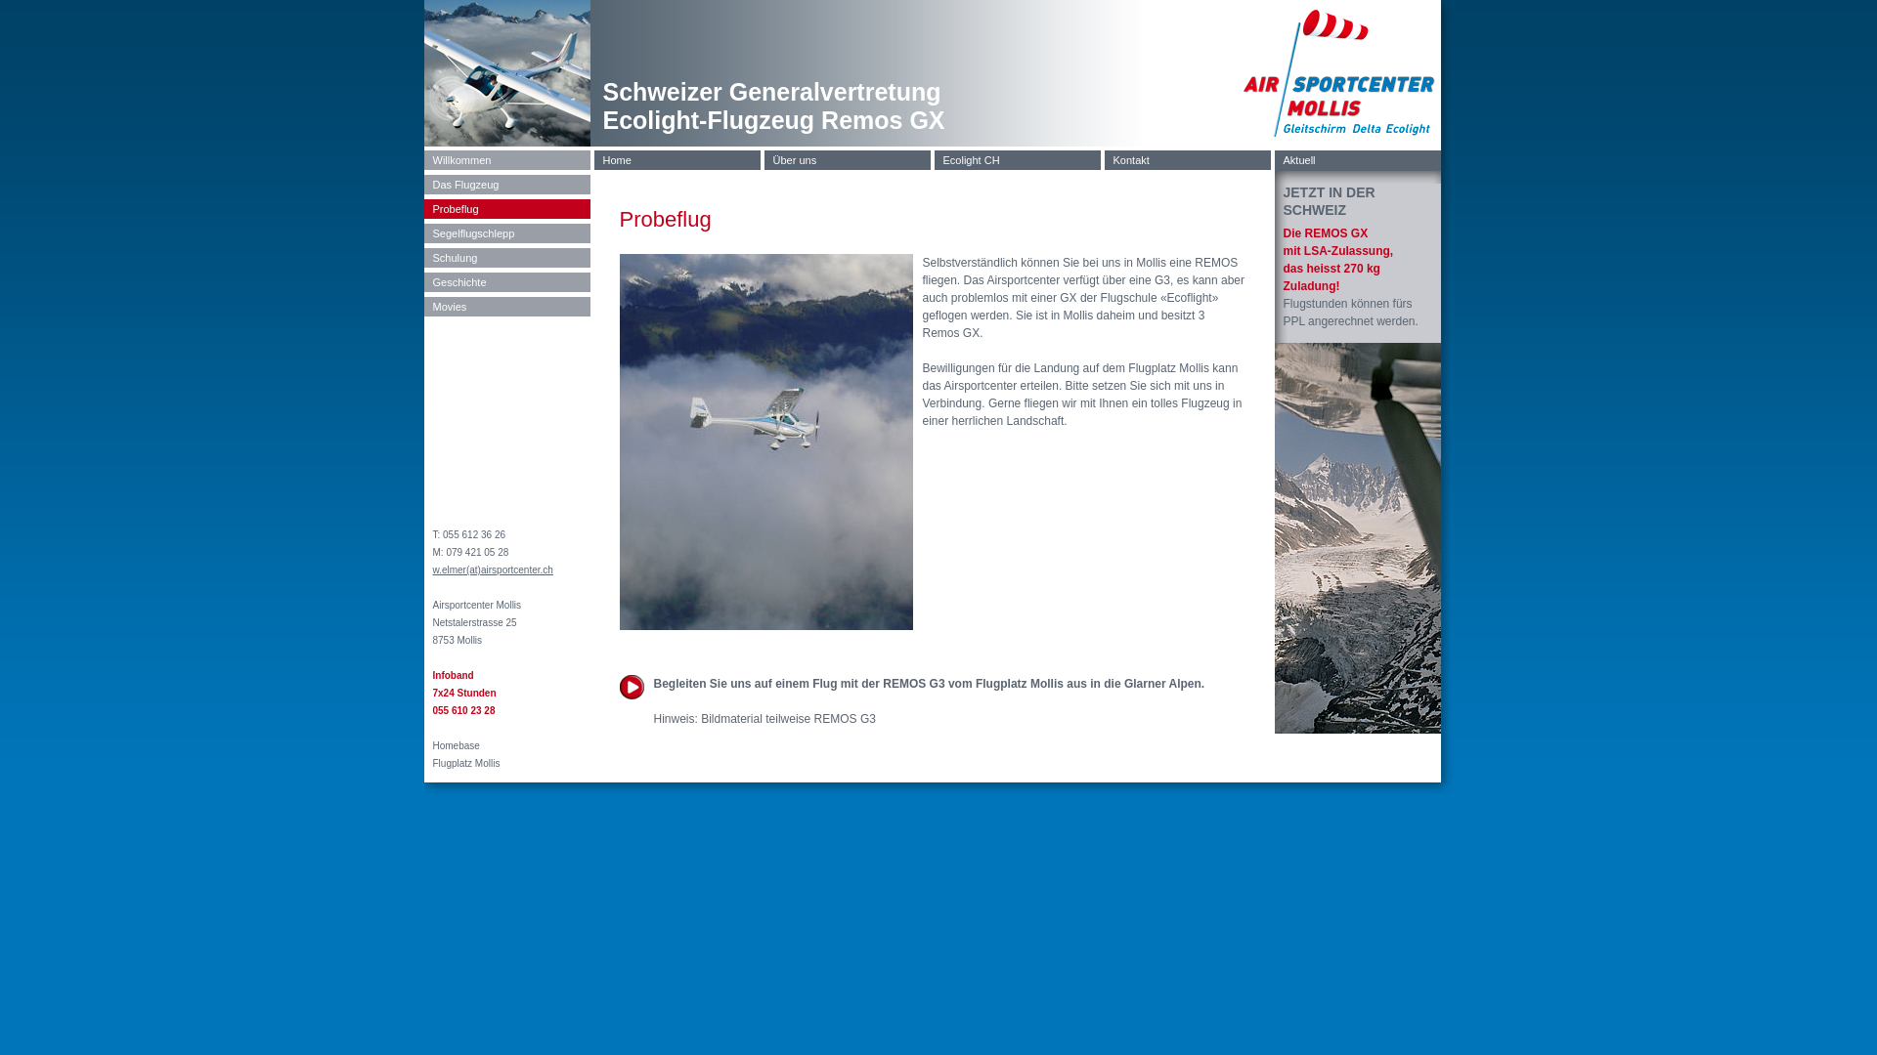 This screenshot has height=1055, width=1877. Describe the element at coordinates (507, 282) in the screenshot. I see `Geschichte` at that location.